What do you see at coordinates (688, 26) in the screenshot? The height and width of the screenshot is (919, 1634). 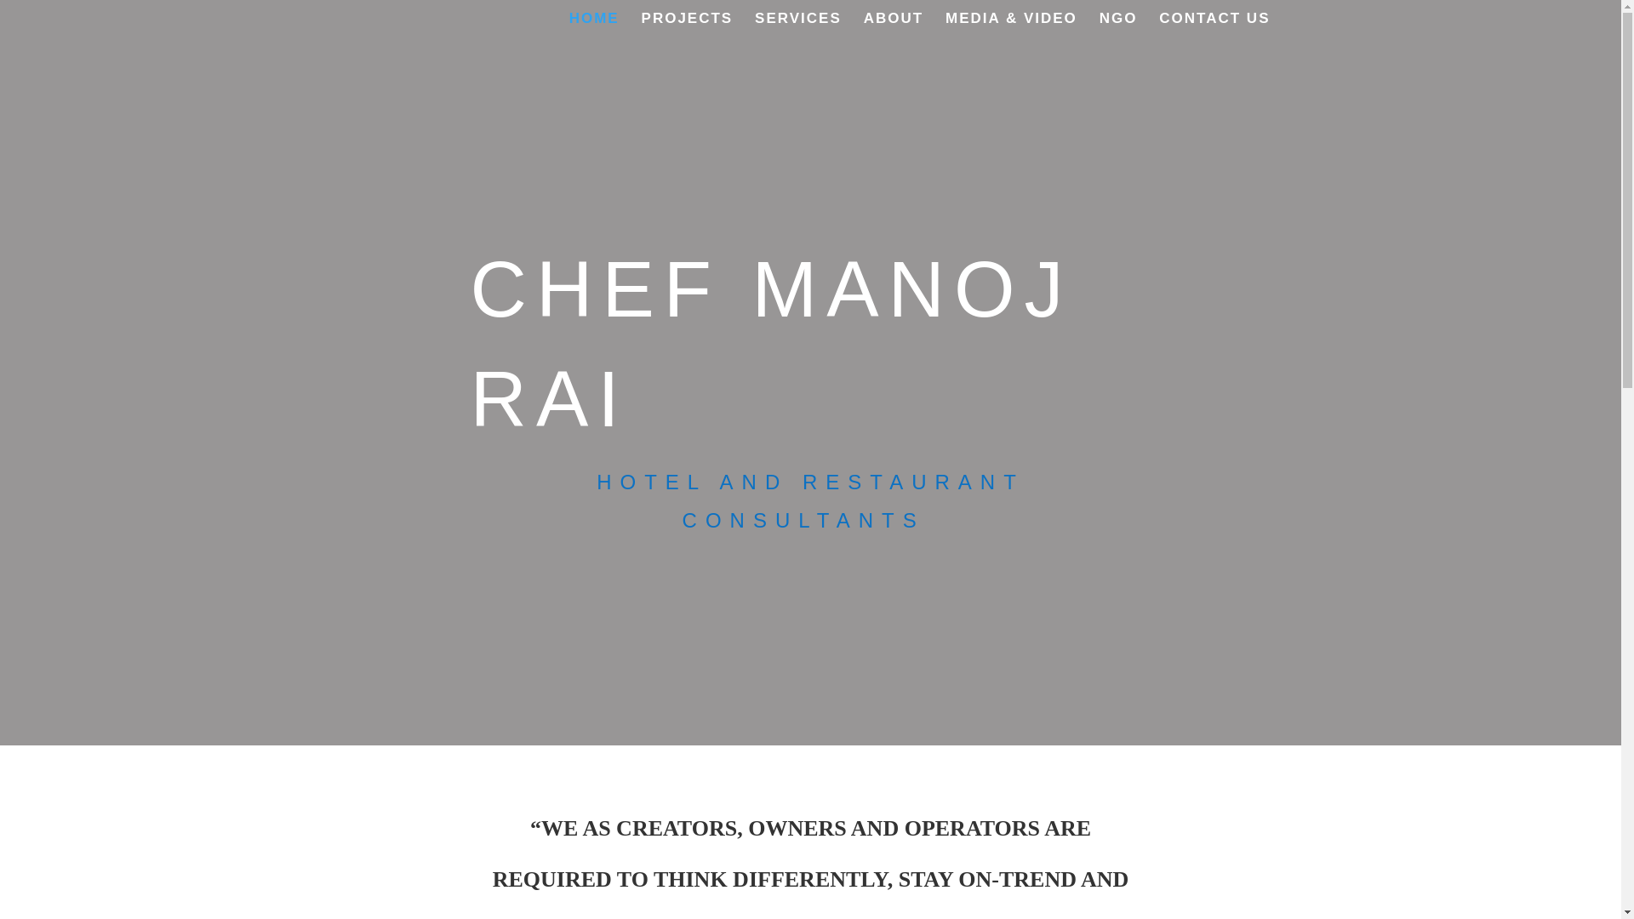 I see `PROJECTS` at bounding box center [688, 26].